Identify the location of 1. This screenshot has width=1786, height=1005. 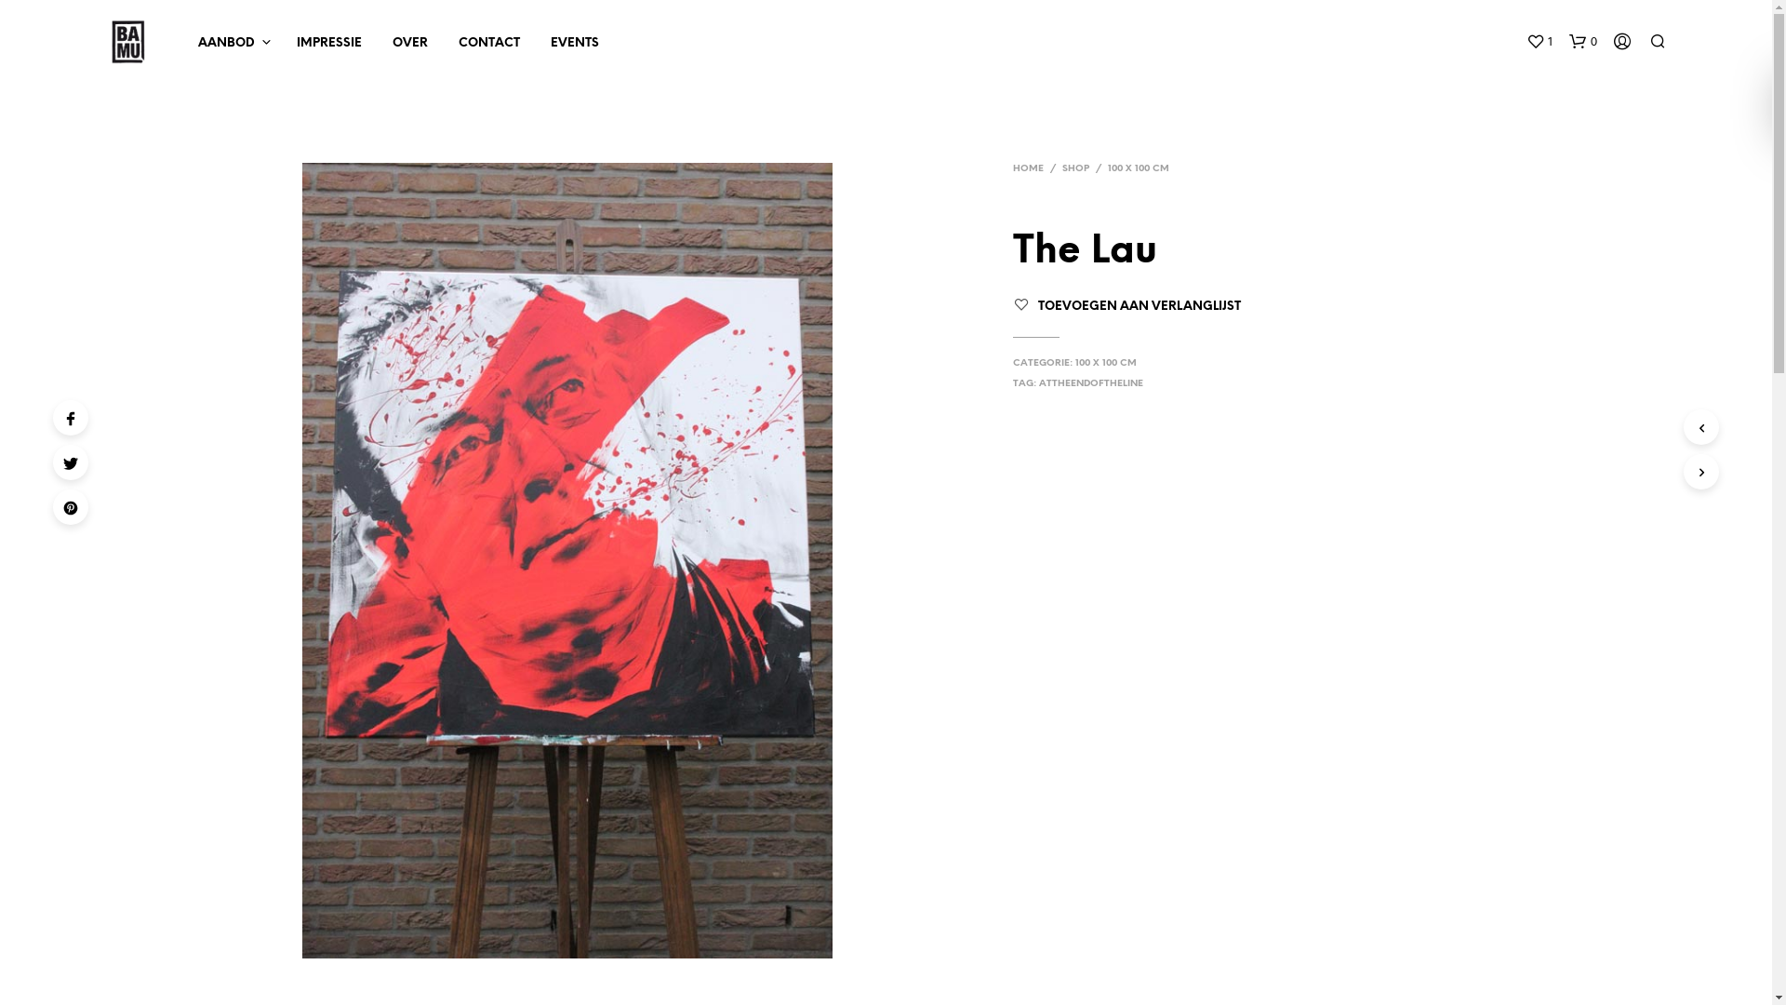
(1539, 42).